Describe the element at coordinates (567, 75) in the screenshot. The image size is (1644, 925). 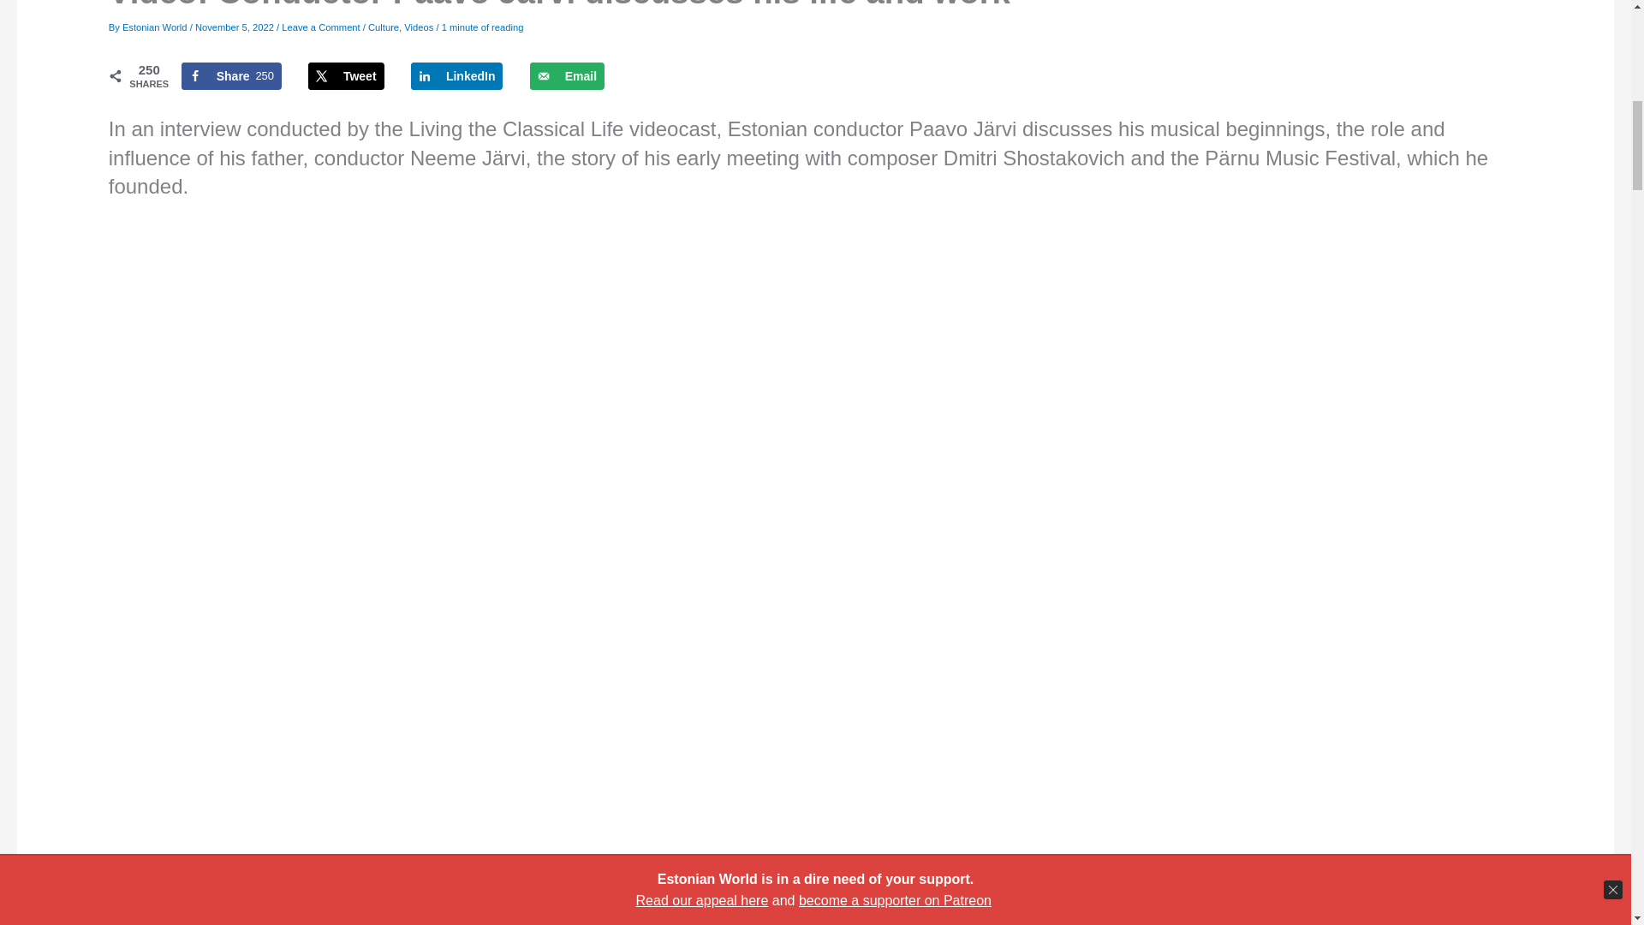
I see `Send over email` at that location.